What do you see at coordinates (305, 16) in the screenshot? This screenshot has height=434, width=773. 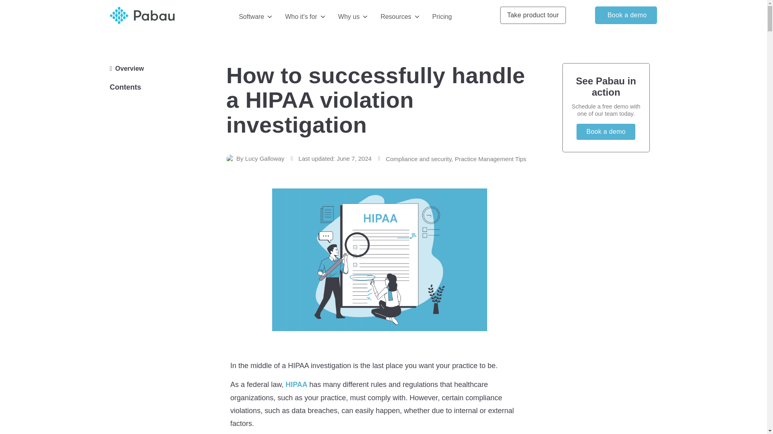 I see `Who it's for` at bounding box center [305, 16].